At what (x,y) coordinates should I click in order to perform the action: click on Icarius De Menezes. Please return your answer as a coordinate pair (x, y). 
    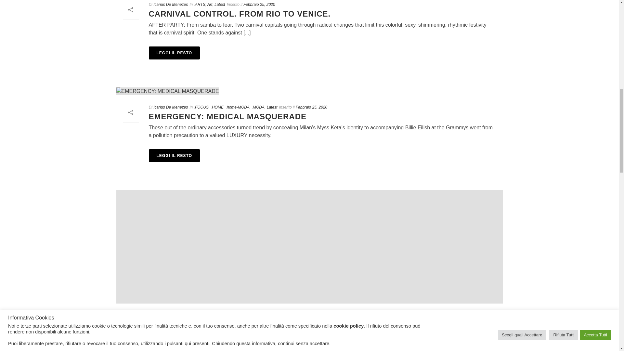
    Looking at the image, I should click on (170, 4).